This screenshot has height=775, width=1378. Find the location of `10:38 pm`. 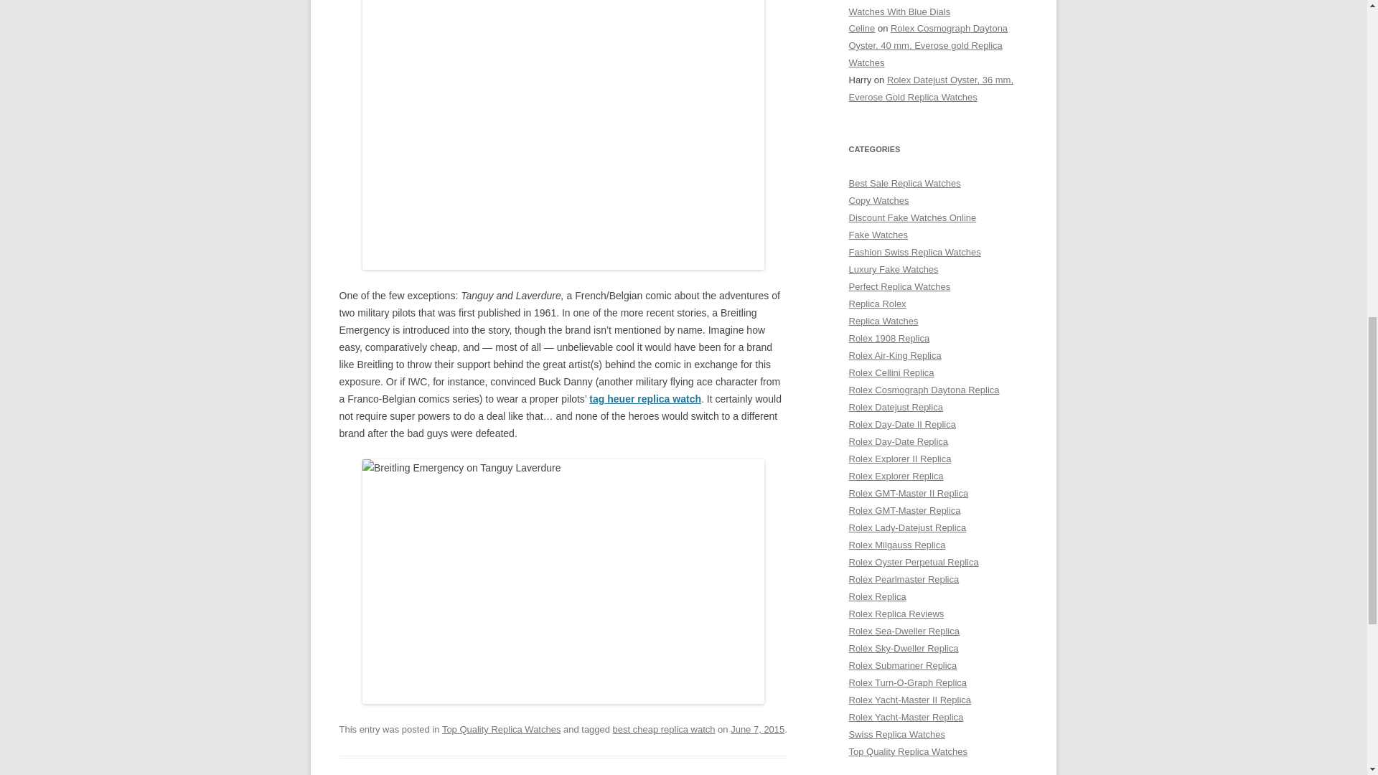

10:38 pm is located at coordinates (756, 729).